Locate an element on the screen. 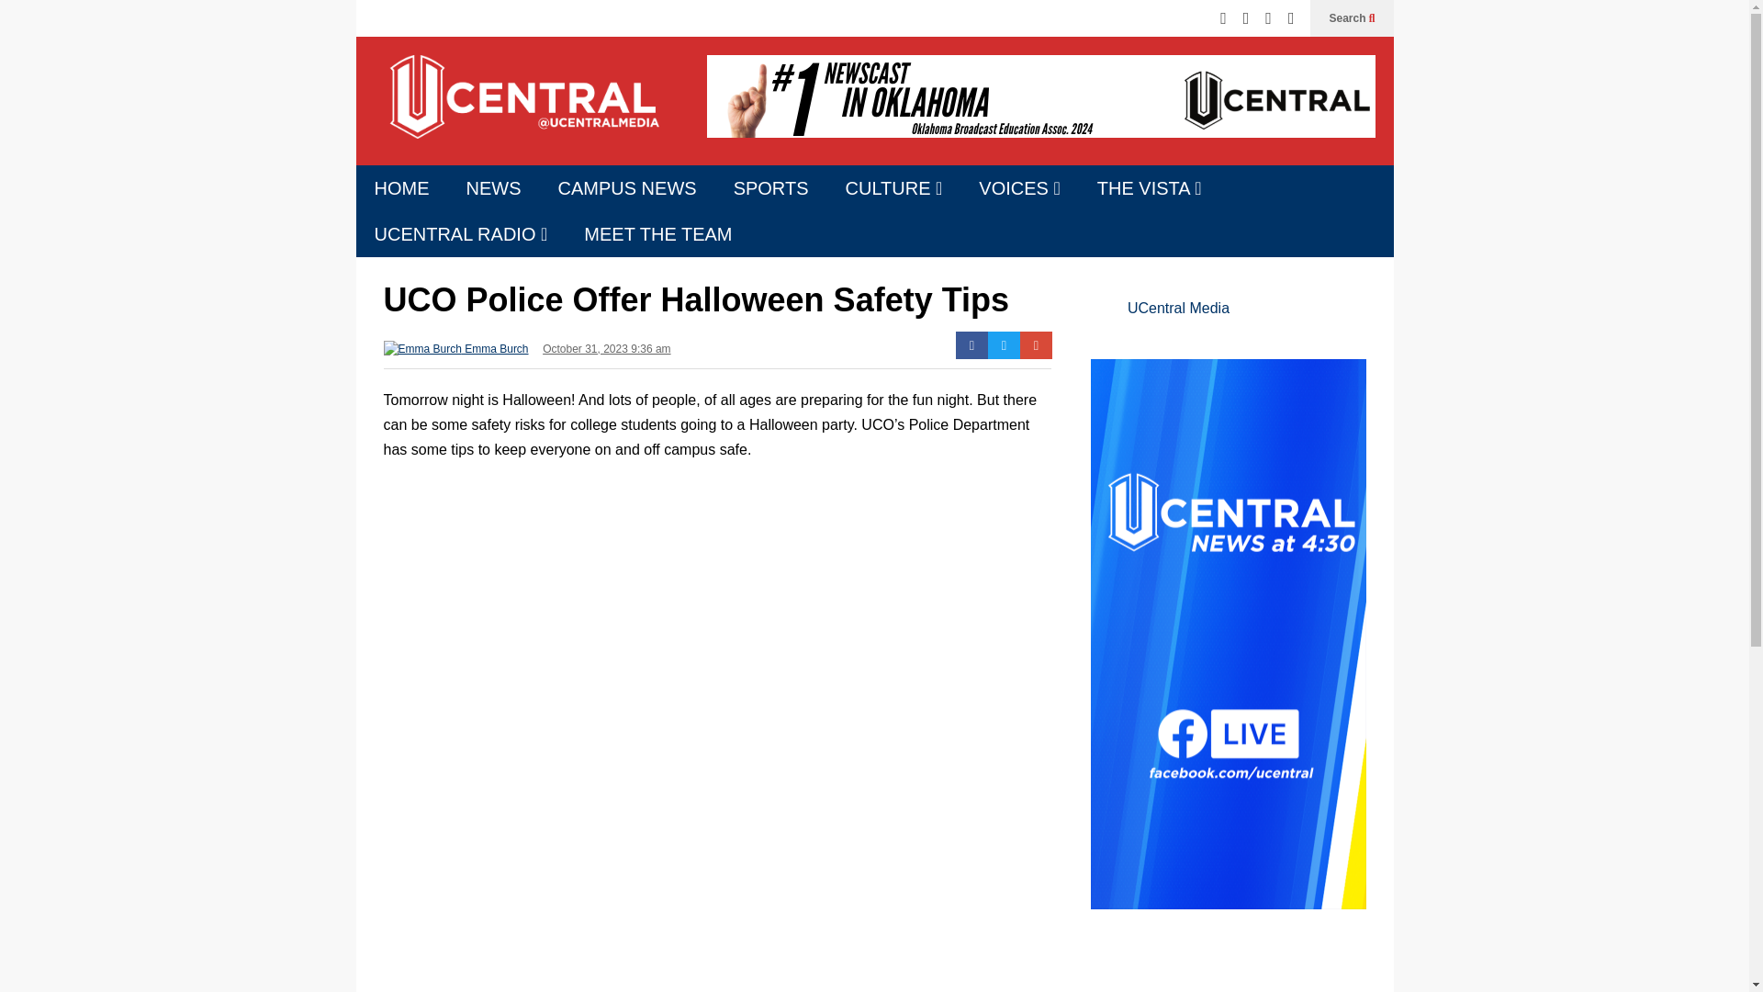  MEET THE TEAM is located at coordinates (657, 233).